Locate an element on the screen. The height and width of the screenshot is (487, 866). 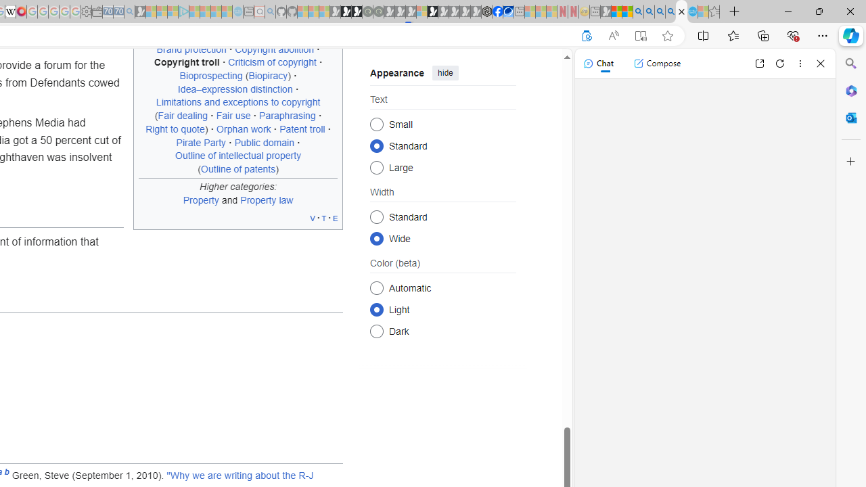
Home | Sky Blue Bikes - Sky Blue Bikes - Sleeping is located at coordinates (238, 12).